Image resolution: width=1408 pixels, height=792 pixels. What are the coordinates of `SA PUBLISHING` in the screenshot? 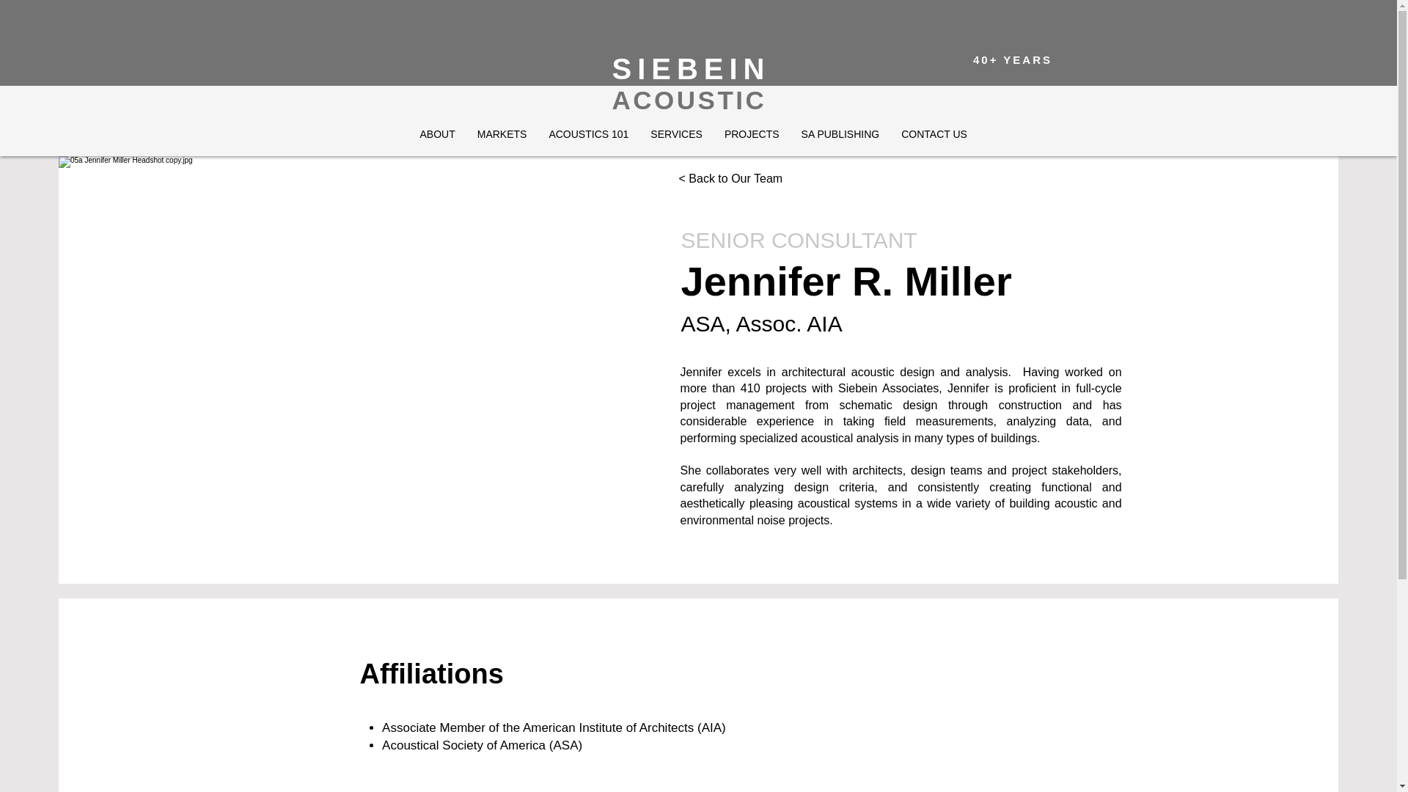 It's located at (840, 138).